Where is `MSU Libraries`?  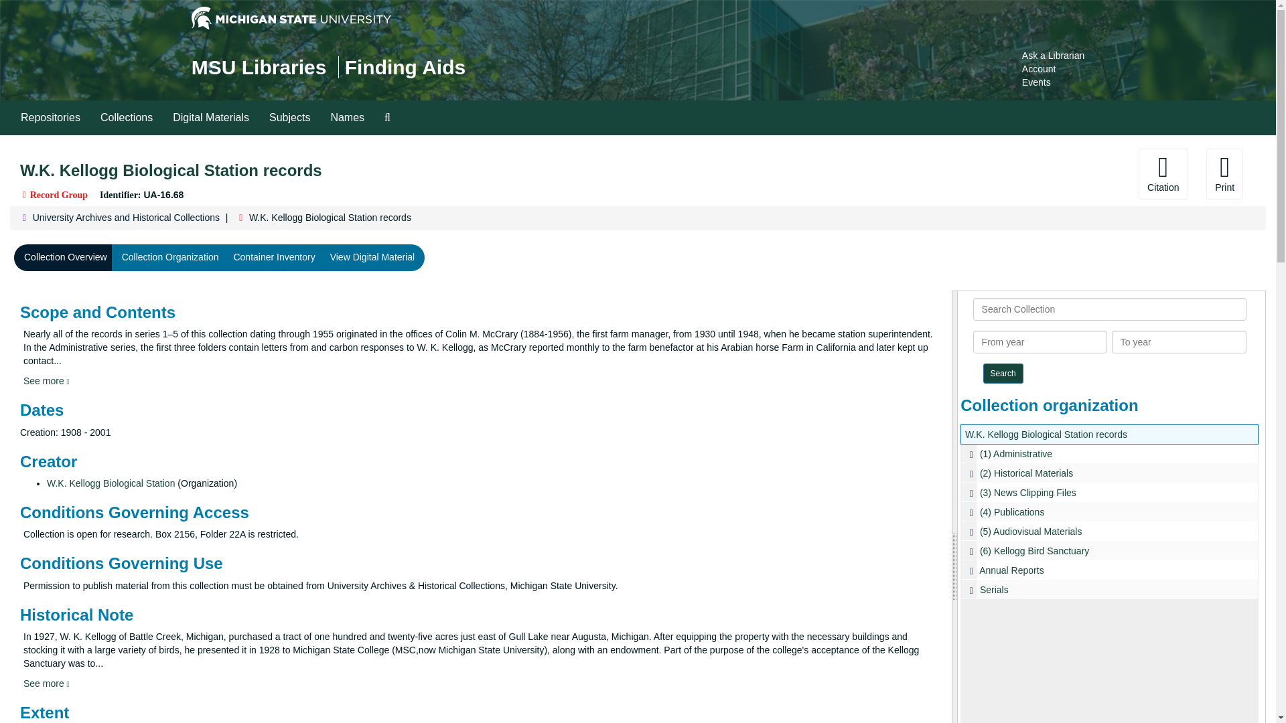 MSU Libraries is located at coordinates (259, 67).